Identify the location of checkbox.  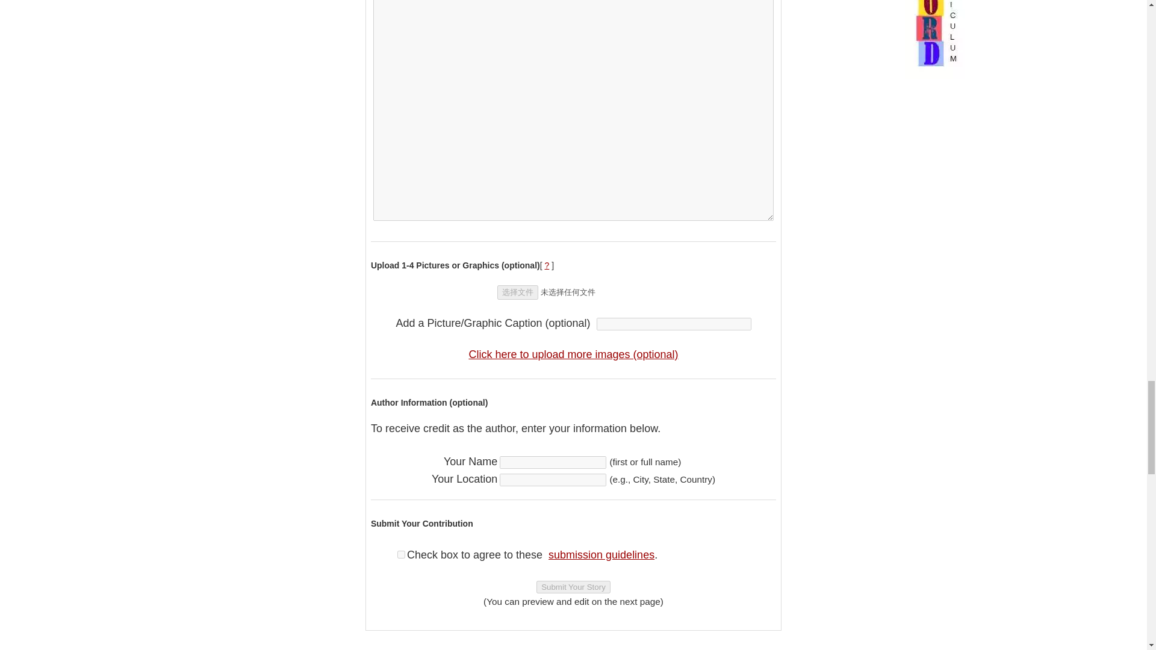
(401, 554).